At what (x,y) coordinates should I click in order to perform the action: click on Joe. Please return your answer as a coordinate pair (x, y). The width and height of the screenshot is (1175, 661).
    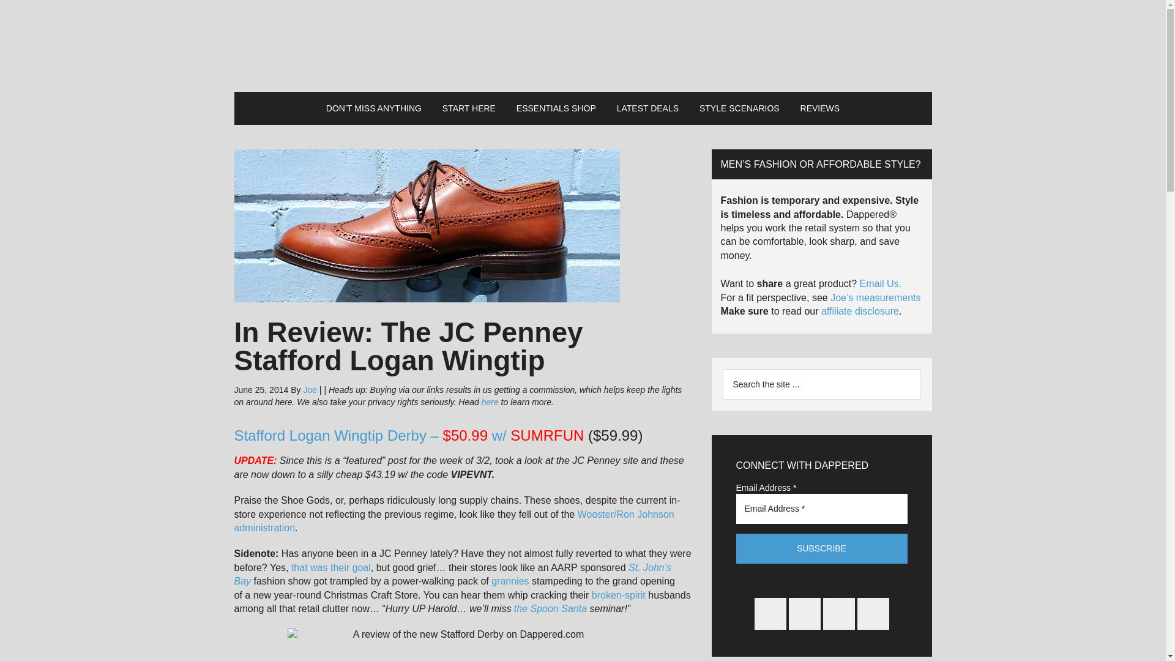
    Looking at the image, I should click on (310, 389).